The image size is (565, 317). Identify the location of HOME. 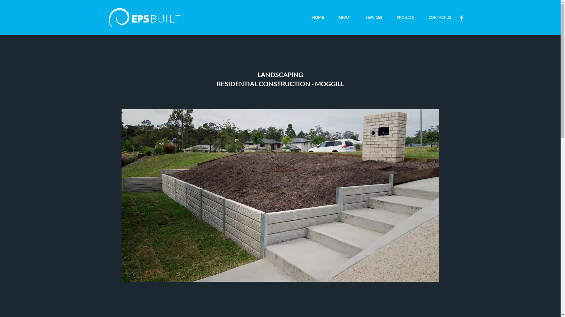
(318, 18).